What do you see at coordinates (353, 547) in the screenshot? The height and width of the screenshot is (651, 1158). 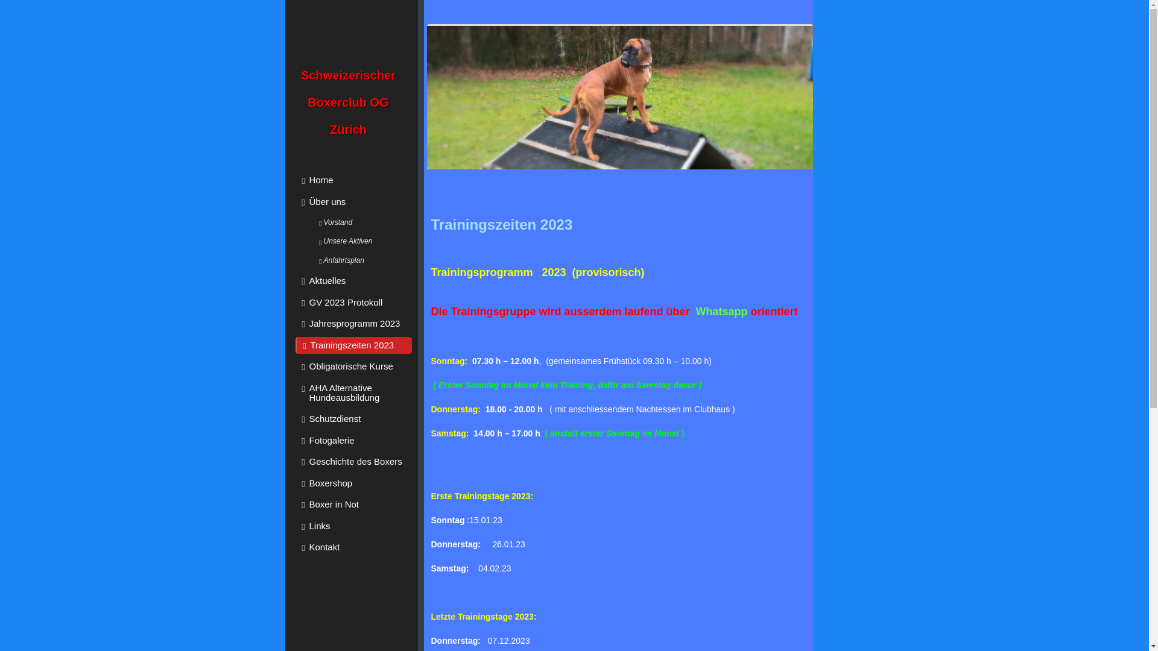 I see `Kontakt` at bounding box center [353, 547].